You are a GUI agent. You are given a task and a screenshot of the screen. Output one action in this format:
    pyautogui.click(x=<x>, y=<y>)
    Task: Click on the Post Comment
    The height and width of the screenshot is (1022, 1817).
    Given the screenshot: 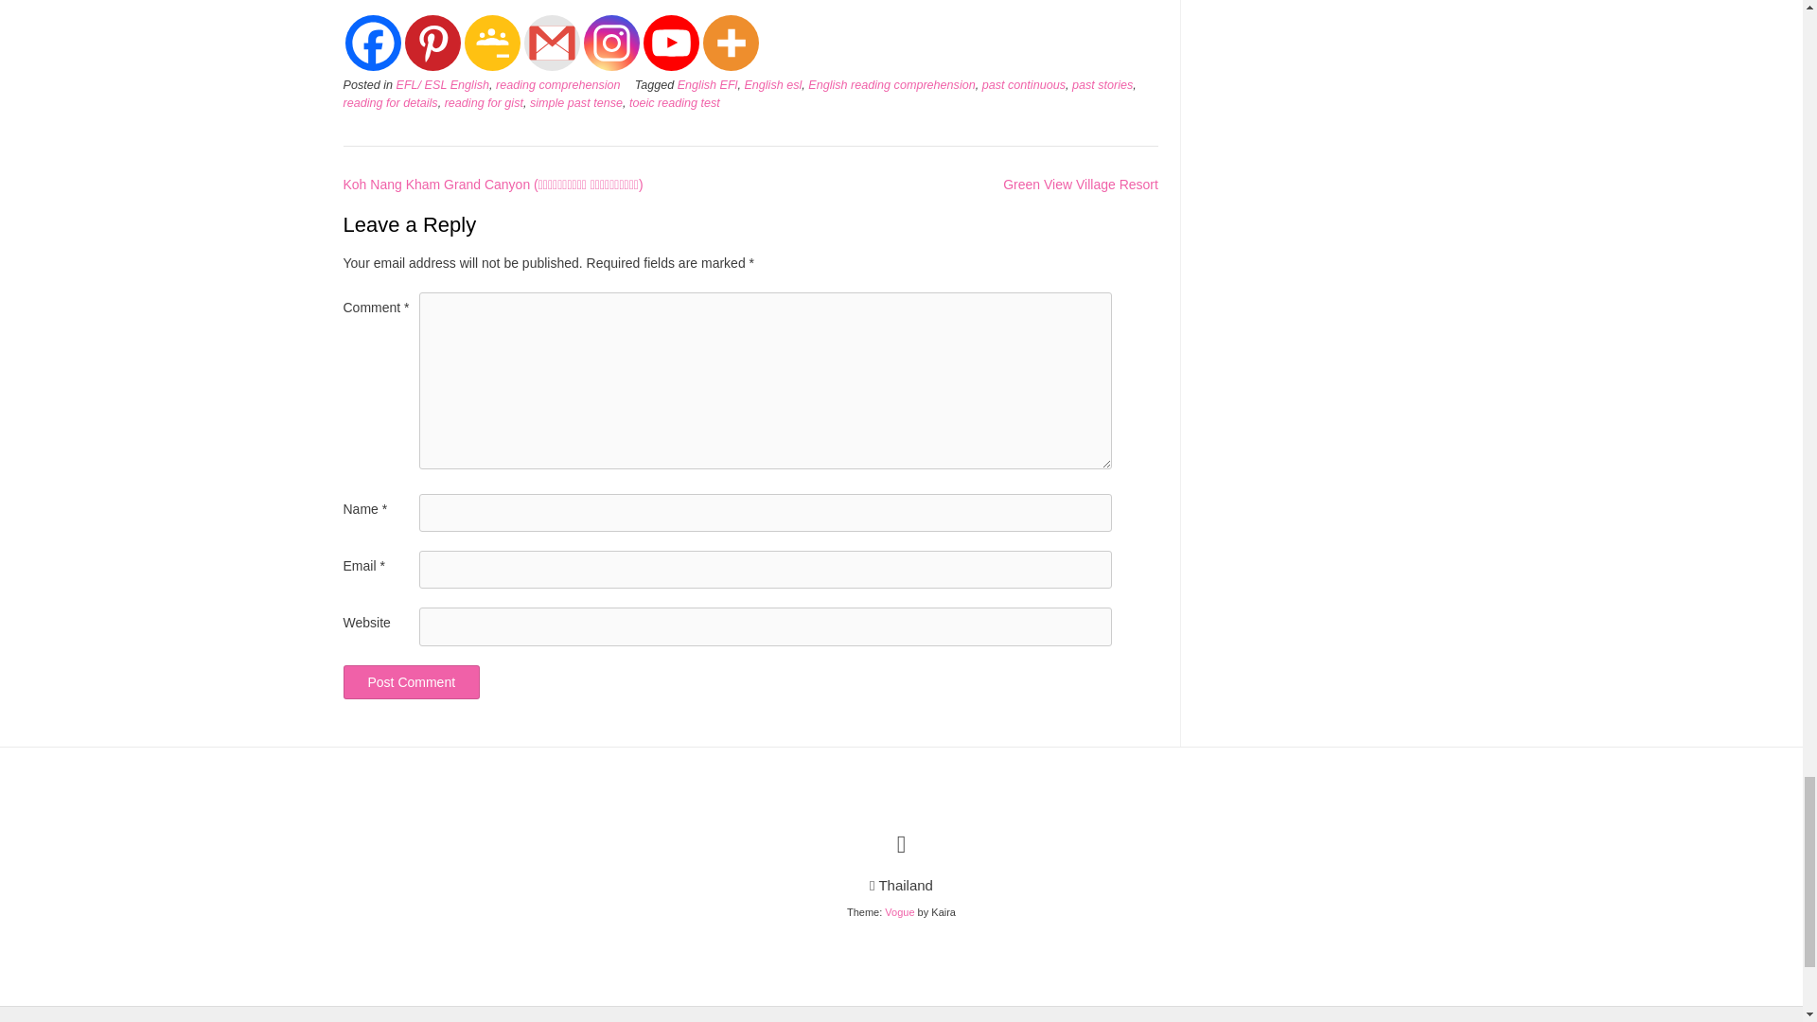 What is the action you would take?
    pyautogui.click(x=411, y=681)
    